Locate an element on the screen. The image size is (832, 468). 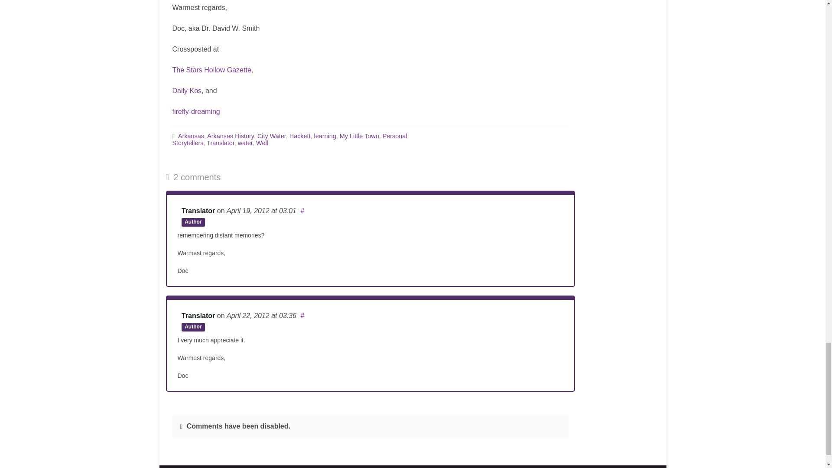
The Stars Hollow Gazette is located at coordinates (211, 70).